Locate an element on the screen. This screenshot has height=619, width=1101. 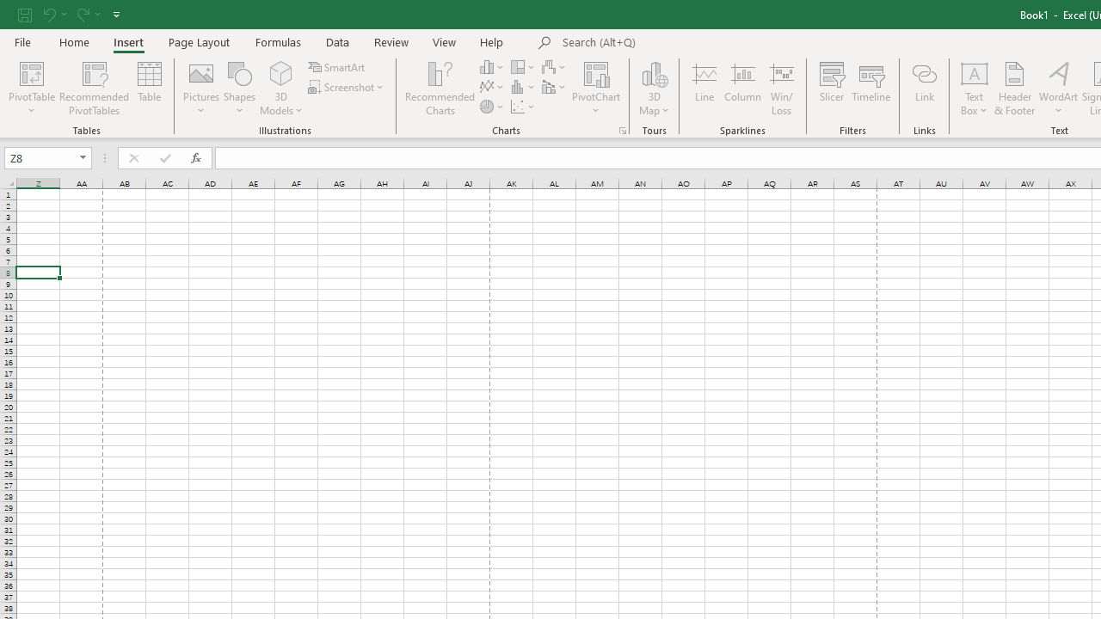
Insert Pie or Doughnut Chart is located at coordinates (493, 107).